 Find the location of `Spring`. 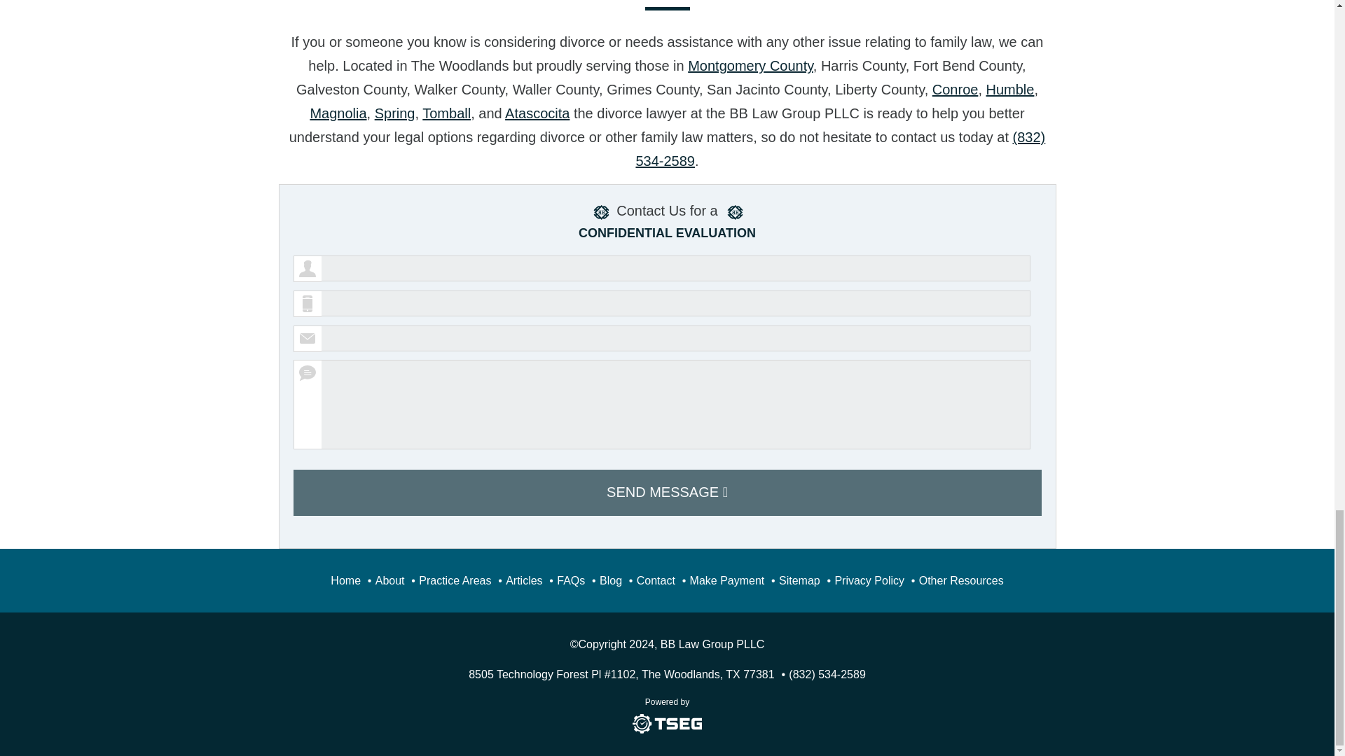

Spring is located at coordinates (395, 113).